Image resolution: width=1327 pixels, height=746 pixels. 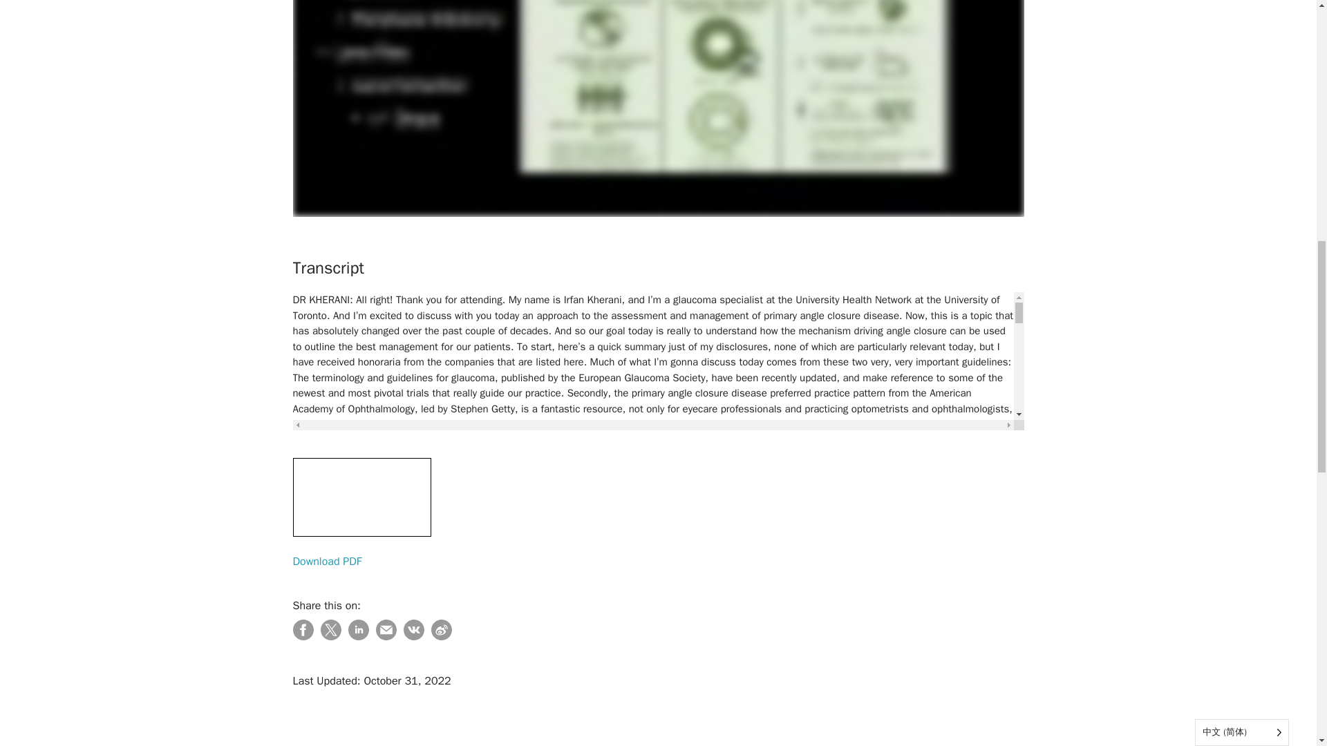 I want to click on Add this post!, so click(x=413, y=637).